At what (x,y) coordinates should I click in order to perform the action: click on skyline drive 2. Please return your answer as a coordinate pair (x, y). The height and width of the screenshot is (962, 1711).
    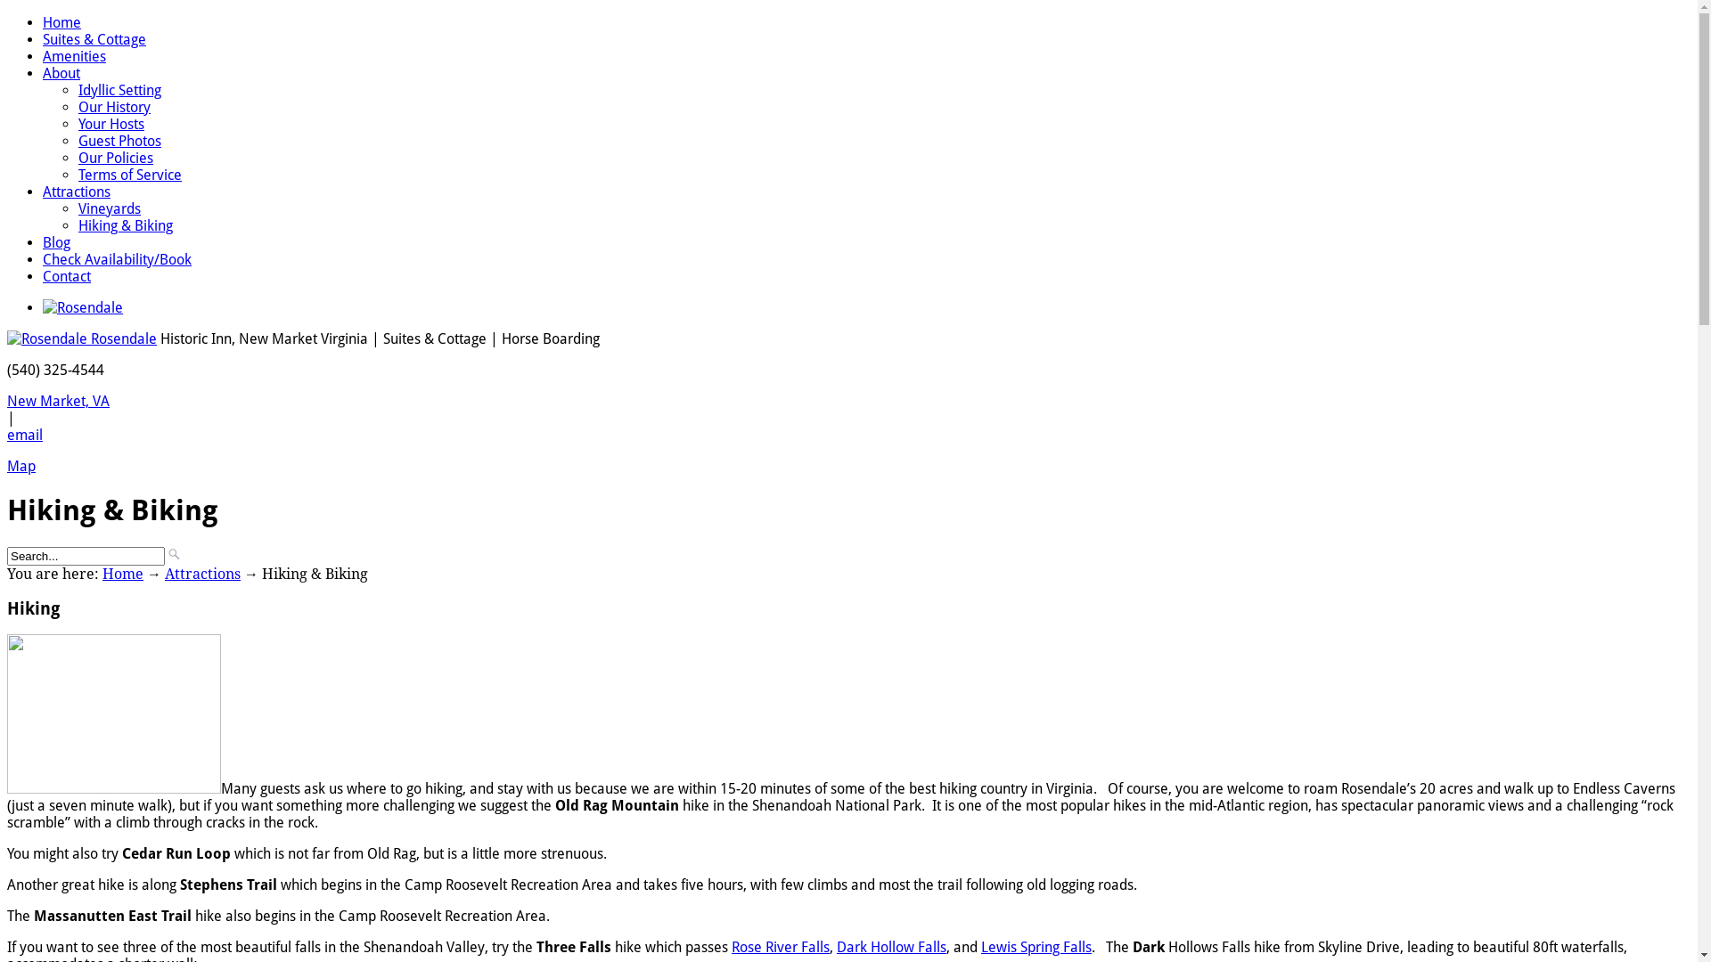
    Looking at the image, I should click on (114, 714).